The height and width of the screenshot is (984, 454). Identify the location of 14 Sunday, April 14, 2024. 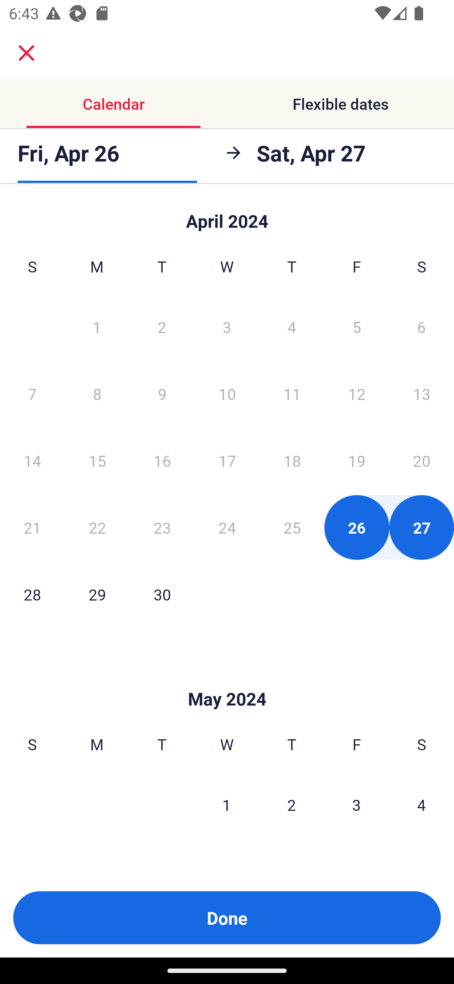
(32, 460).